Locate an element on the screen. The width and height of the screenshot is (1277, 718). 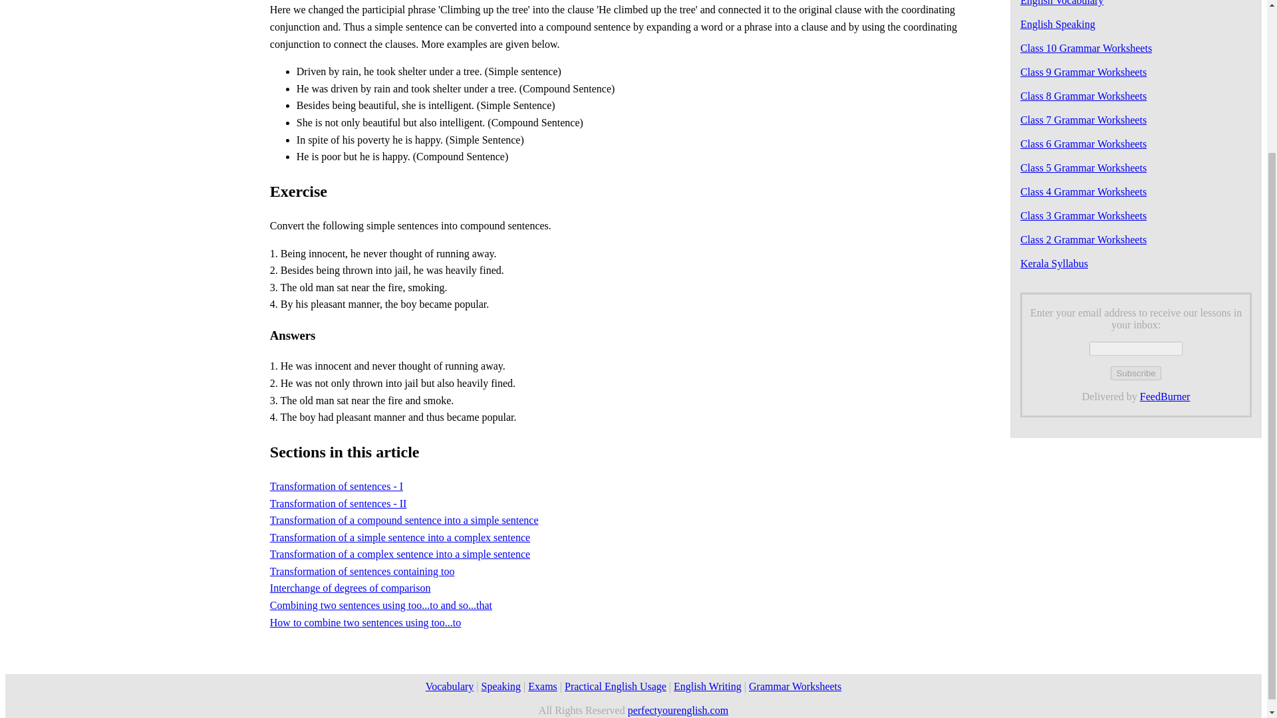
English Writing is located at coordinates (708, 686).